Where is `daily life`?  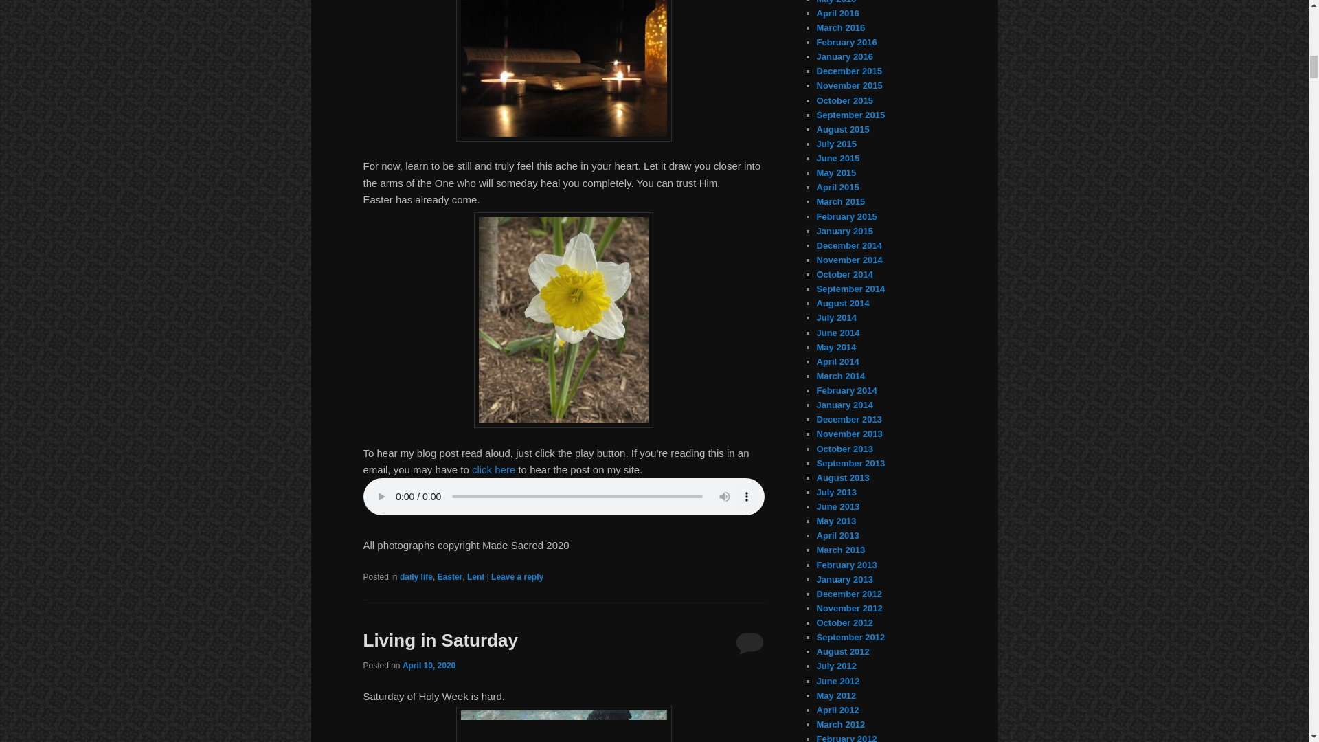 daily life is located at coordinates (416, 576).